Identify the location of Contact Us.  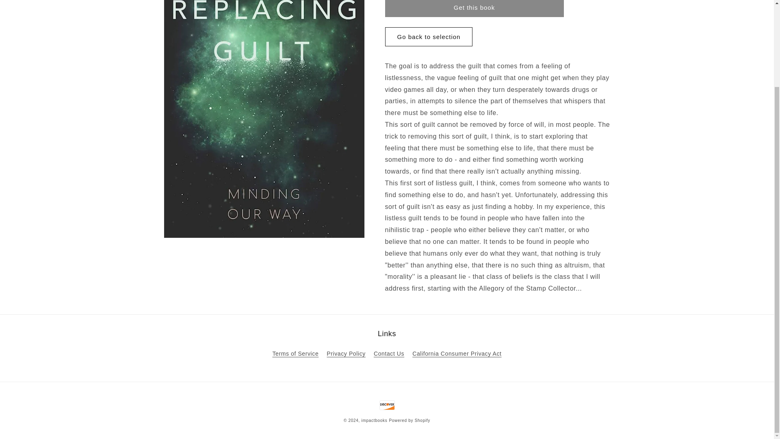
(388, 354).